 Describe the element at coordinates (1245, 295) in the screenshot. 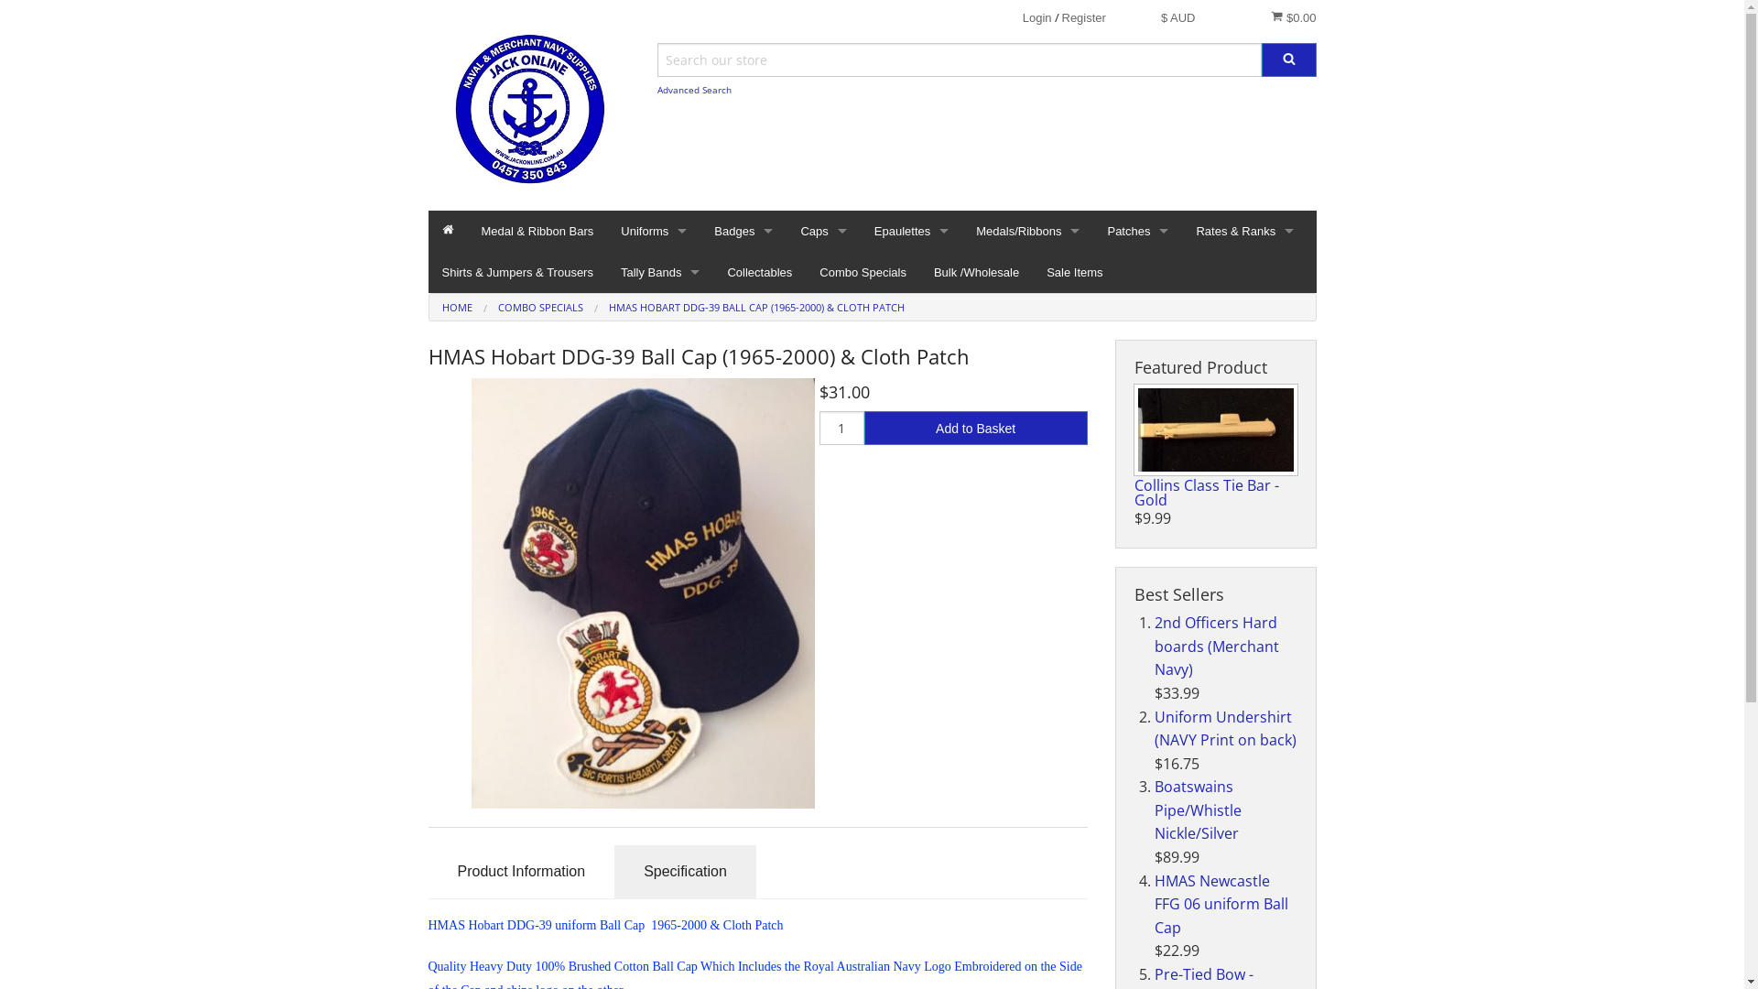

I see `Gold Wire Rates` at that location.